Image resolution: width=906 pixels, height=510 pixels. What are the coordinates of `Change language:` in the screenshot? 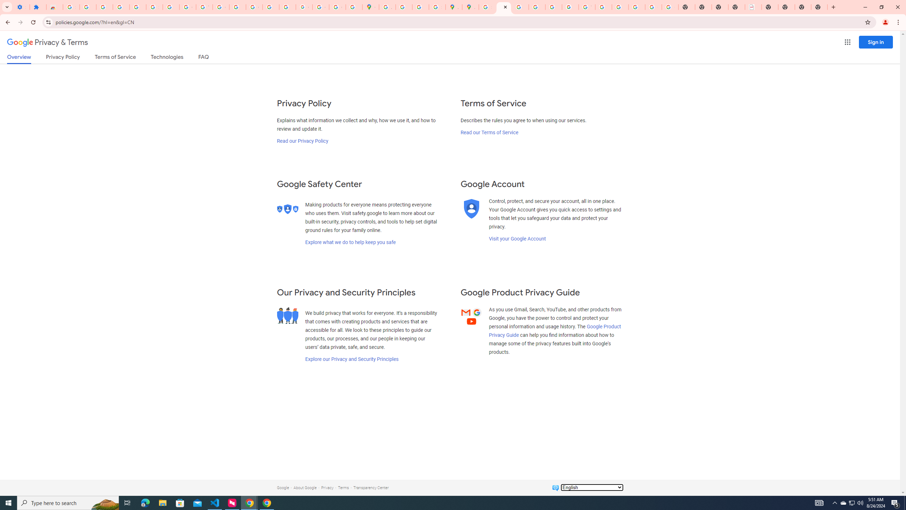 It's located at (592, 487).